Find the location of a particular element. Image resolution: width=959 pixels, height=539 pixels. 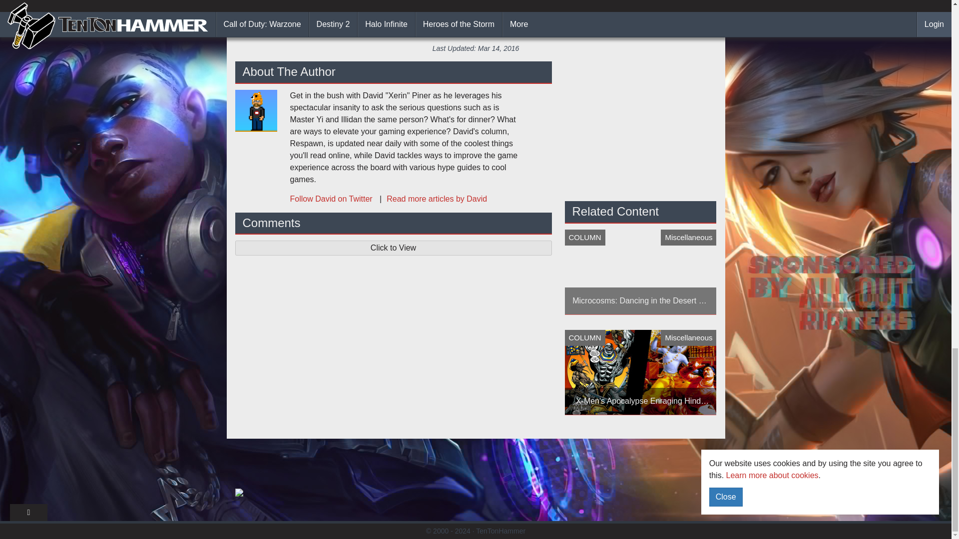

Miscellaneous is located at coordinates (500, 2).